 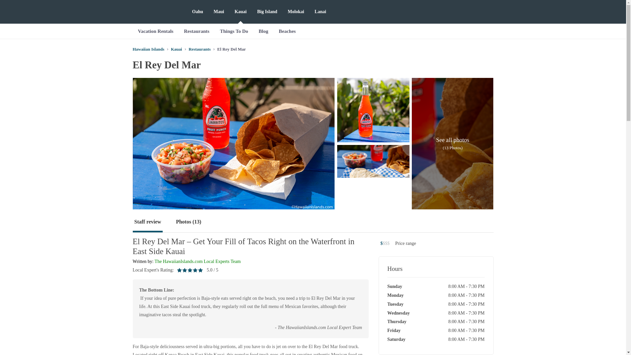 I want to click on Restaurants, so click(x=197, y=31).